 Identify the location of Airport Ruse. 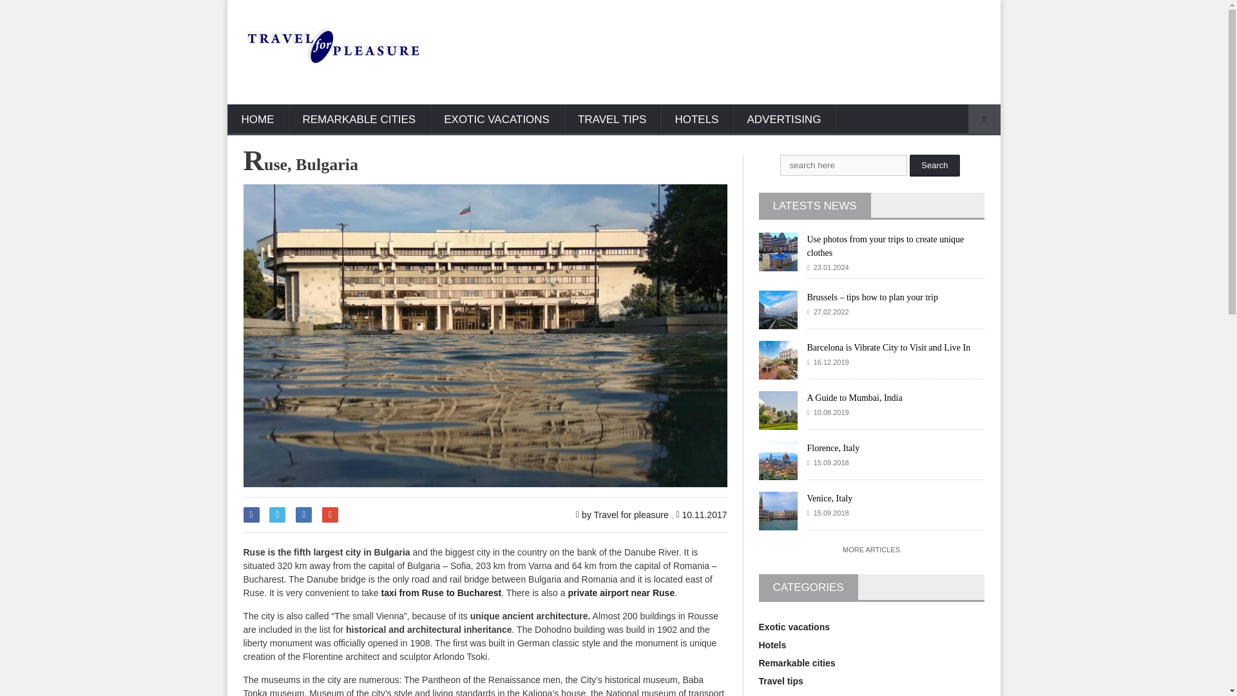
(621, 592).